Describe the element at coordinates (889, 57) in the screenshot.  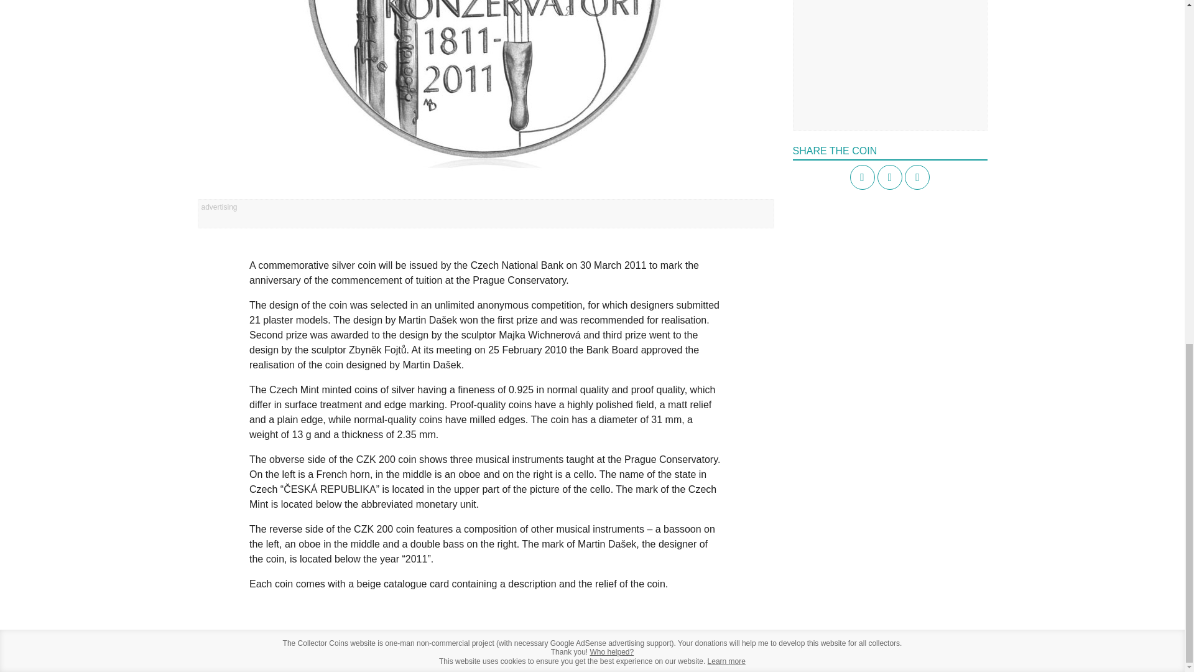
I see `Advertisement` at that location.